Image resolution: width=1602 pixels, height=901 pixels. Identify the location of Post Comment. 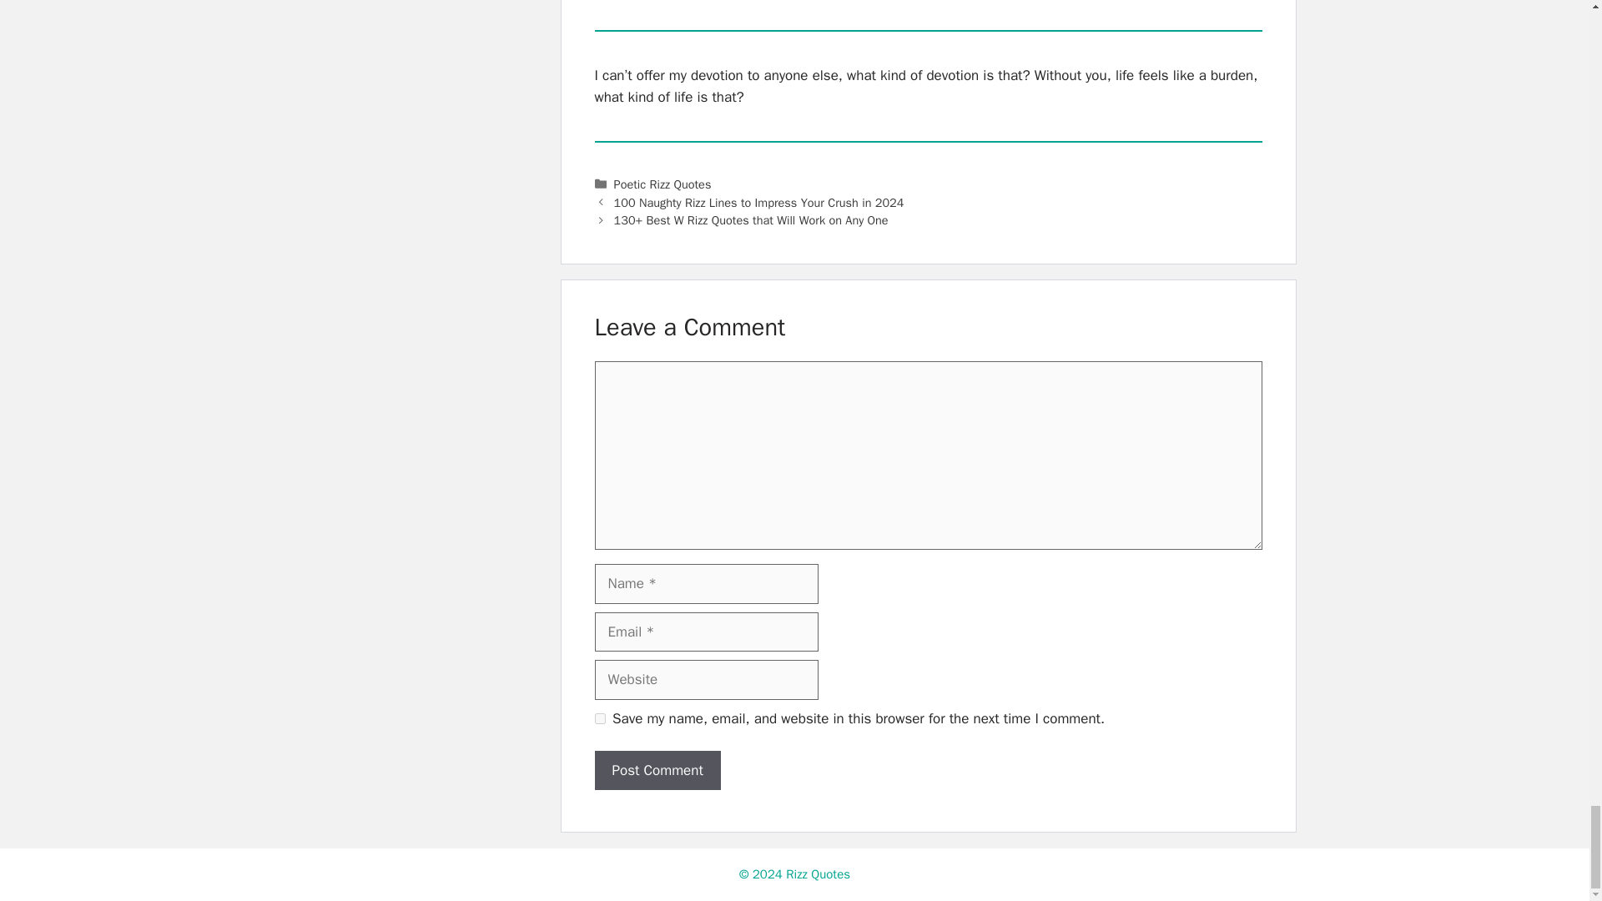
(657, 771).